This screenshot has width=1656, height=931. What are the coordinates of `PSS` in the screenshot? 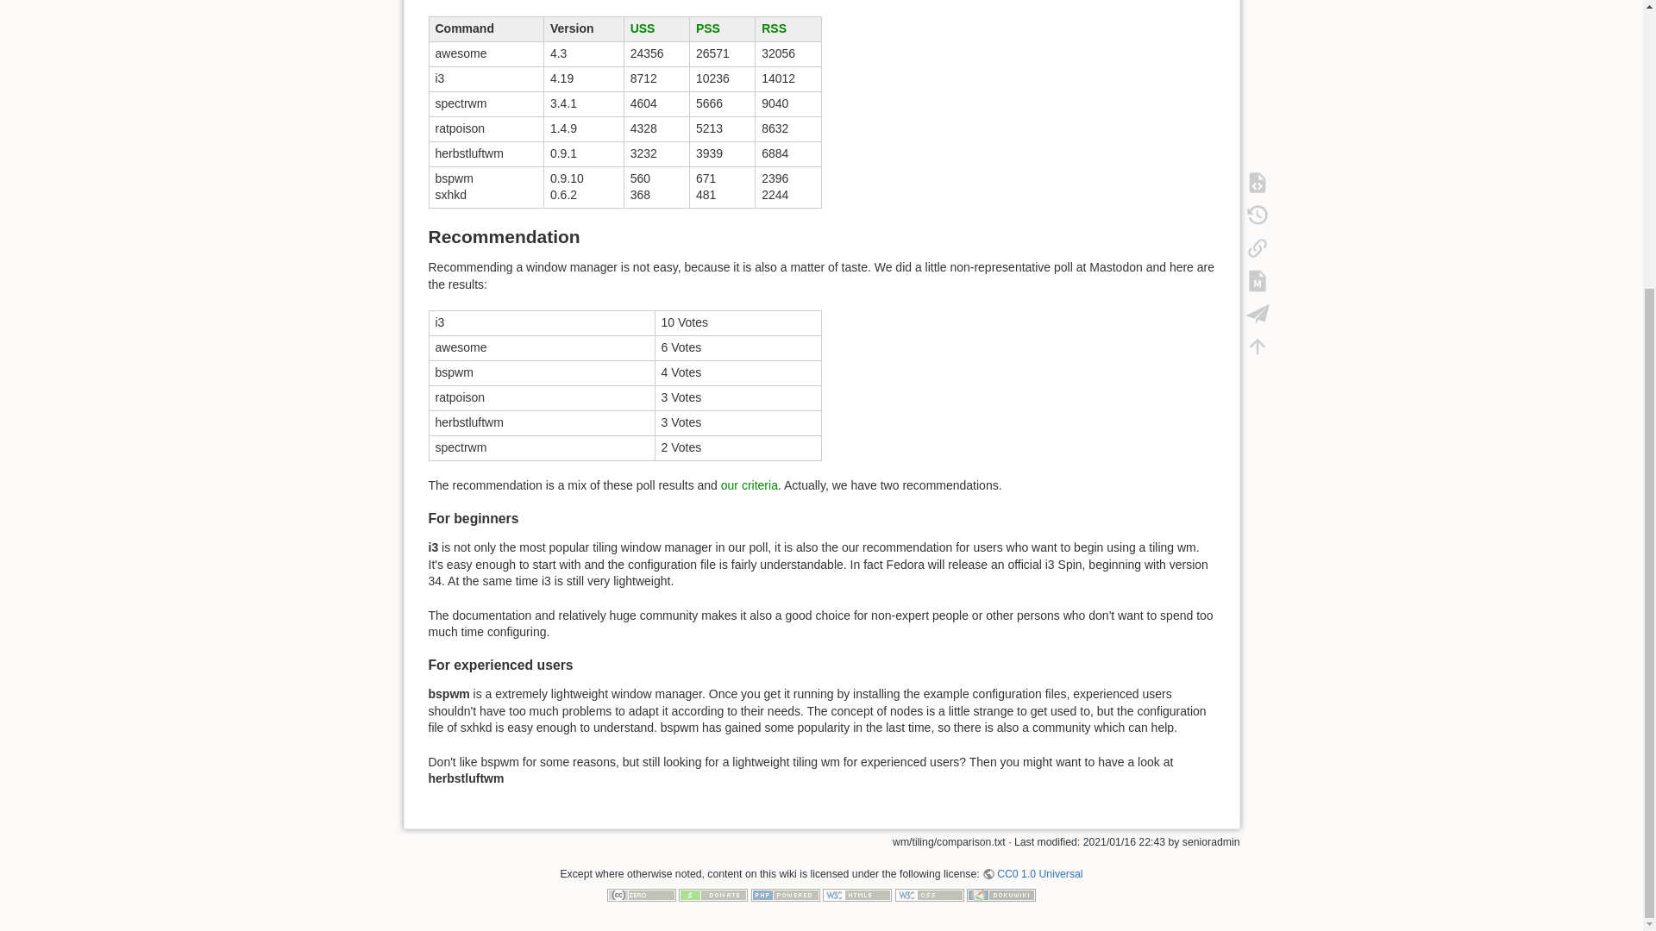 It's located at (707, 28).